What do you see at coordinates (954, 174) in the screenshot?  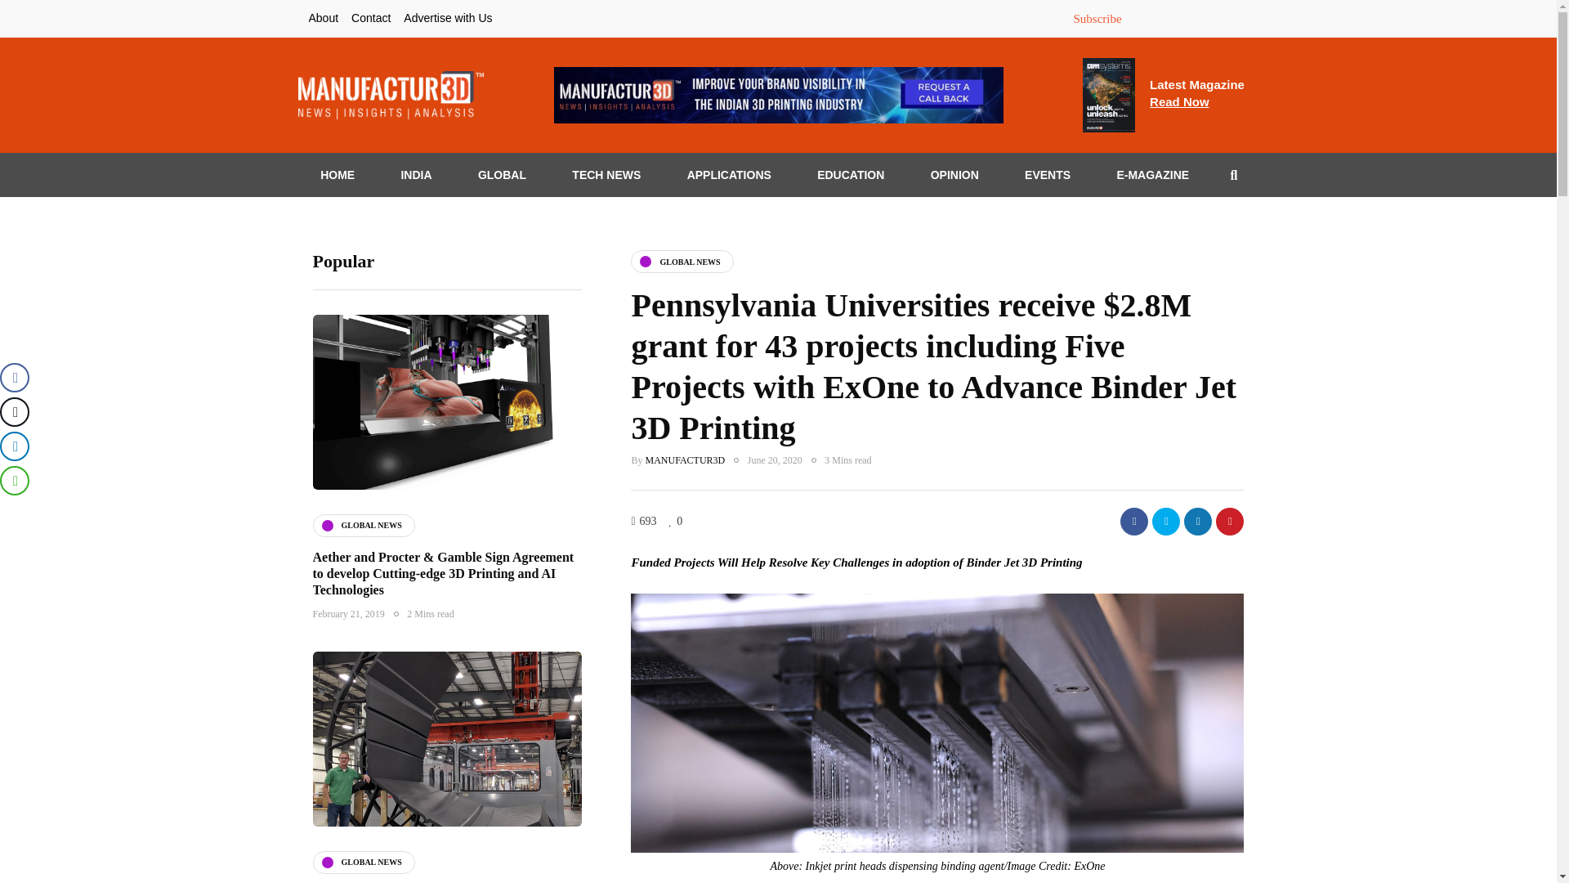 I see `GLOBAL` at bounding box center [954, 174].